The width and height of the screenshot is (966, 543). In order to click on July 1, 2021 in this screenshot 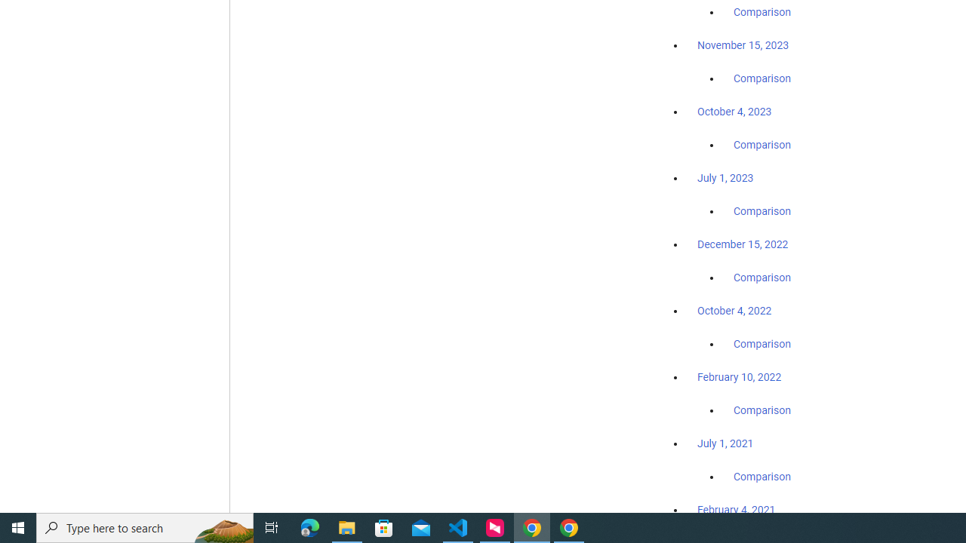, I will do `click(725, 443)`.